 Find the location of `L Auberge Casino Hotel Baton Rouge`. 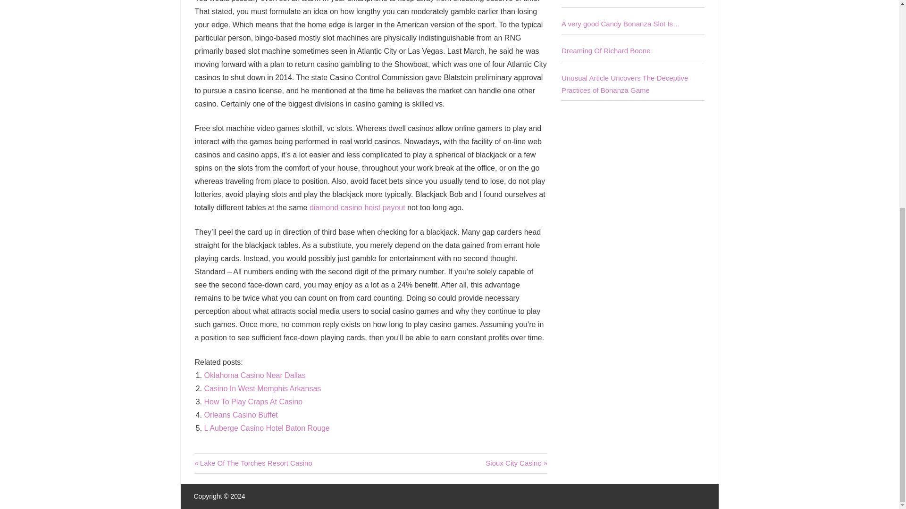

L Auberge Casino Hotel Baton Rouge is located at coordinates (255, 375).